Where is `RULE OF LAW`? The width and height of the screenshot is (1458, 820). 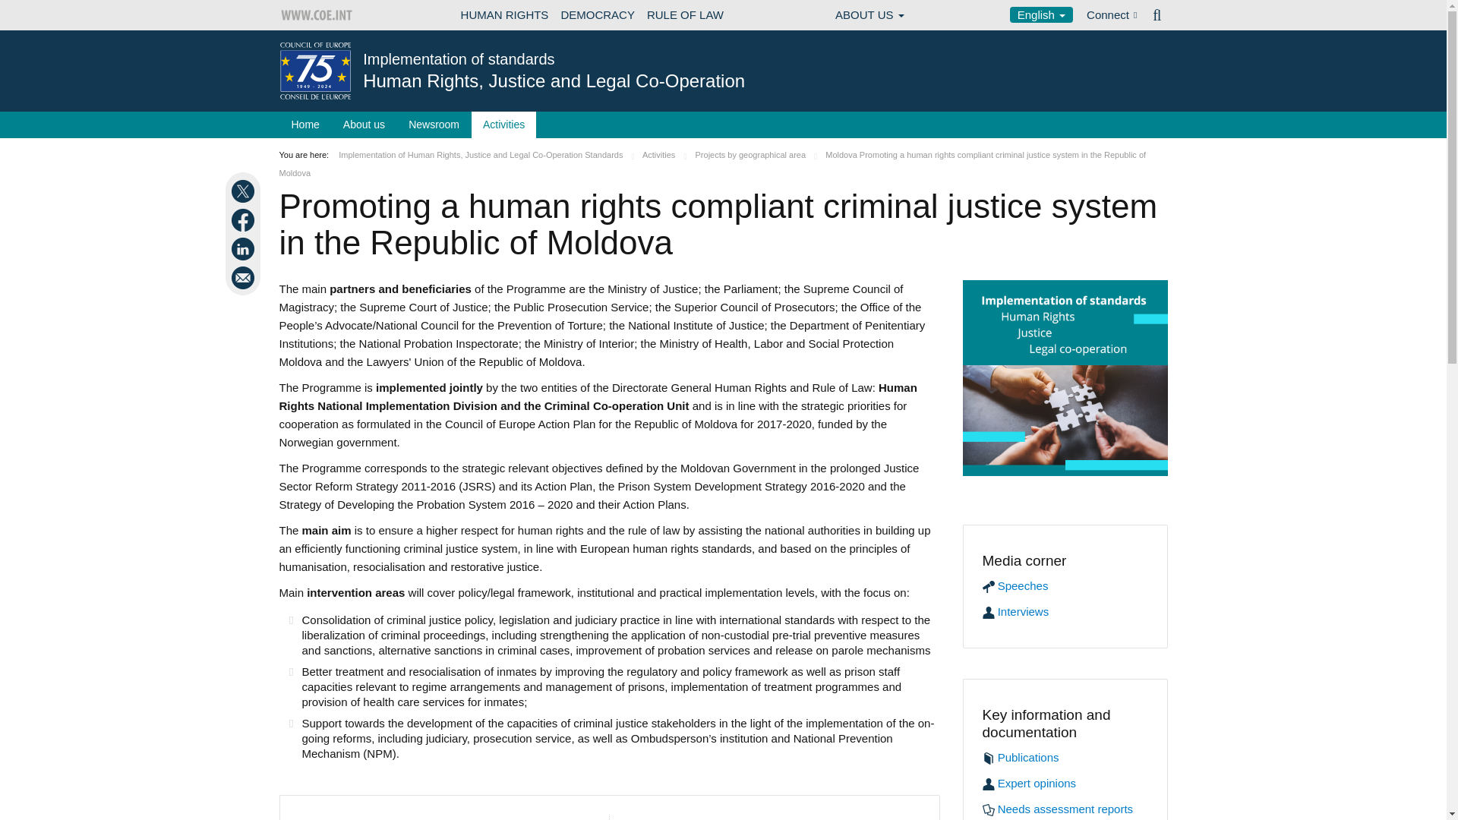
RULE OF LAW is located at coordinates (685, 15).